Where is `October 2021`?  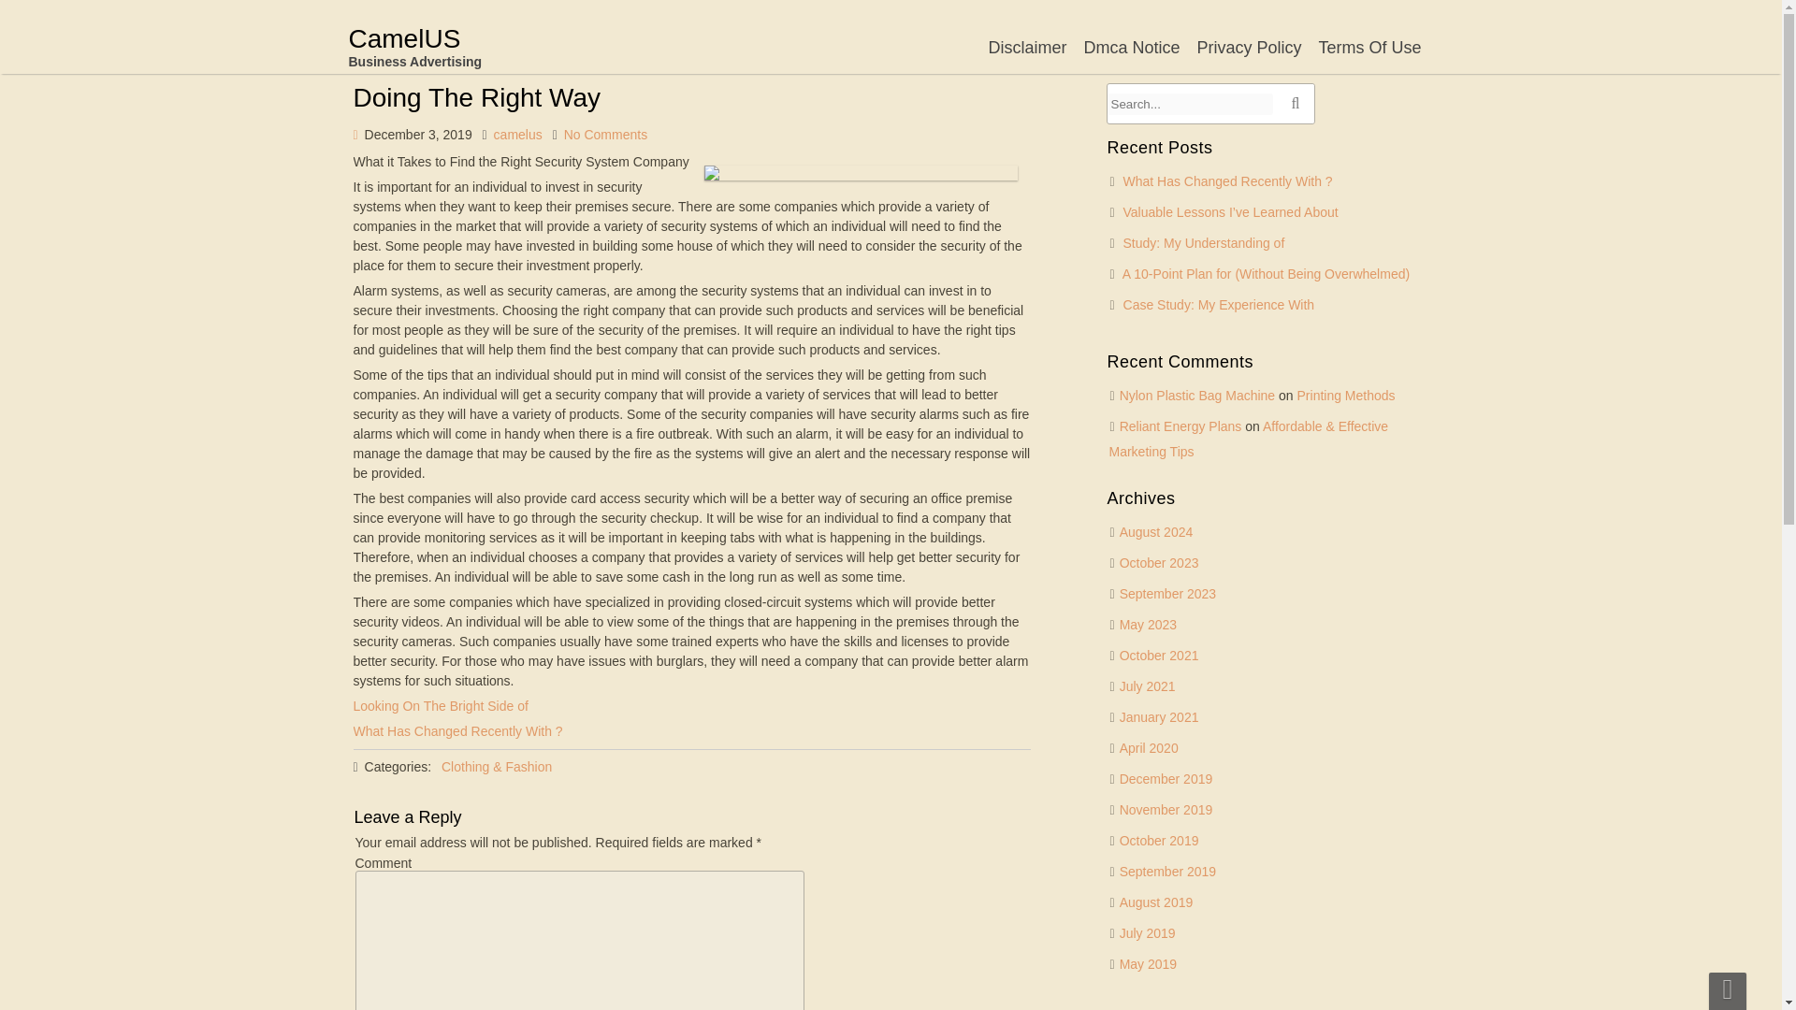 October 2021 is located at coordinates (1159, 655).